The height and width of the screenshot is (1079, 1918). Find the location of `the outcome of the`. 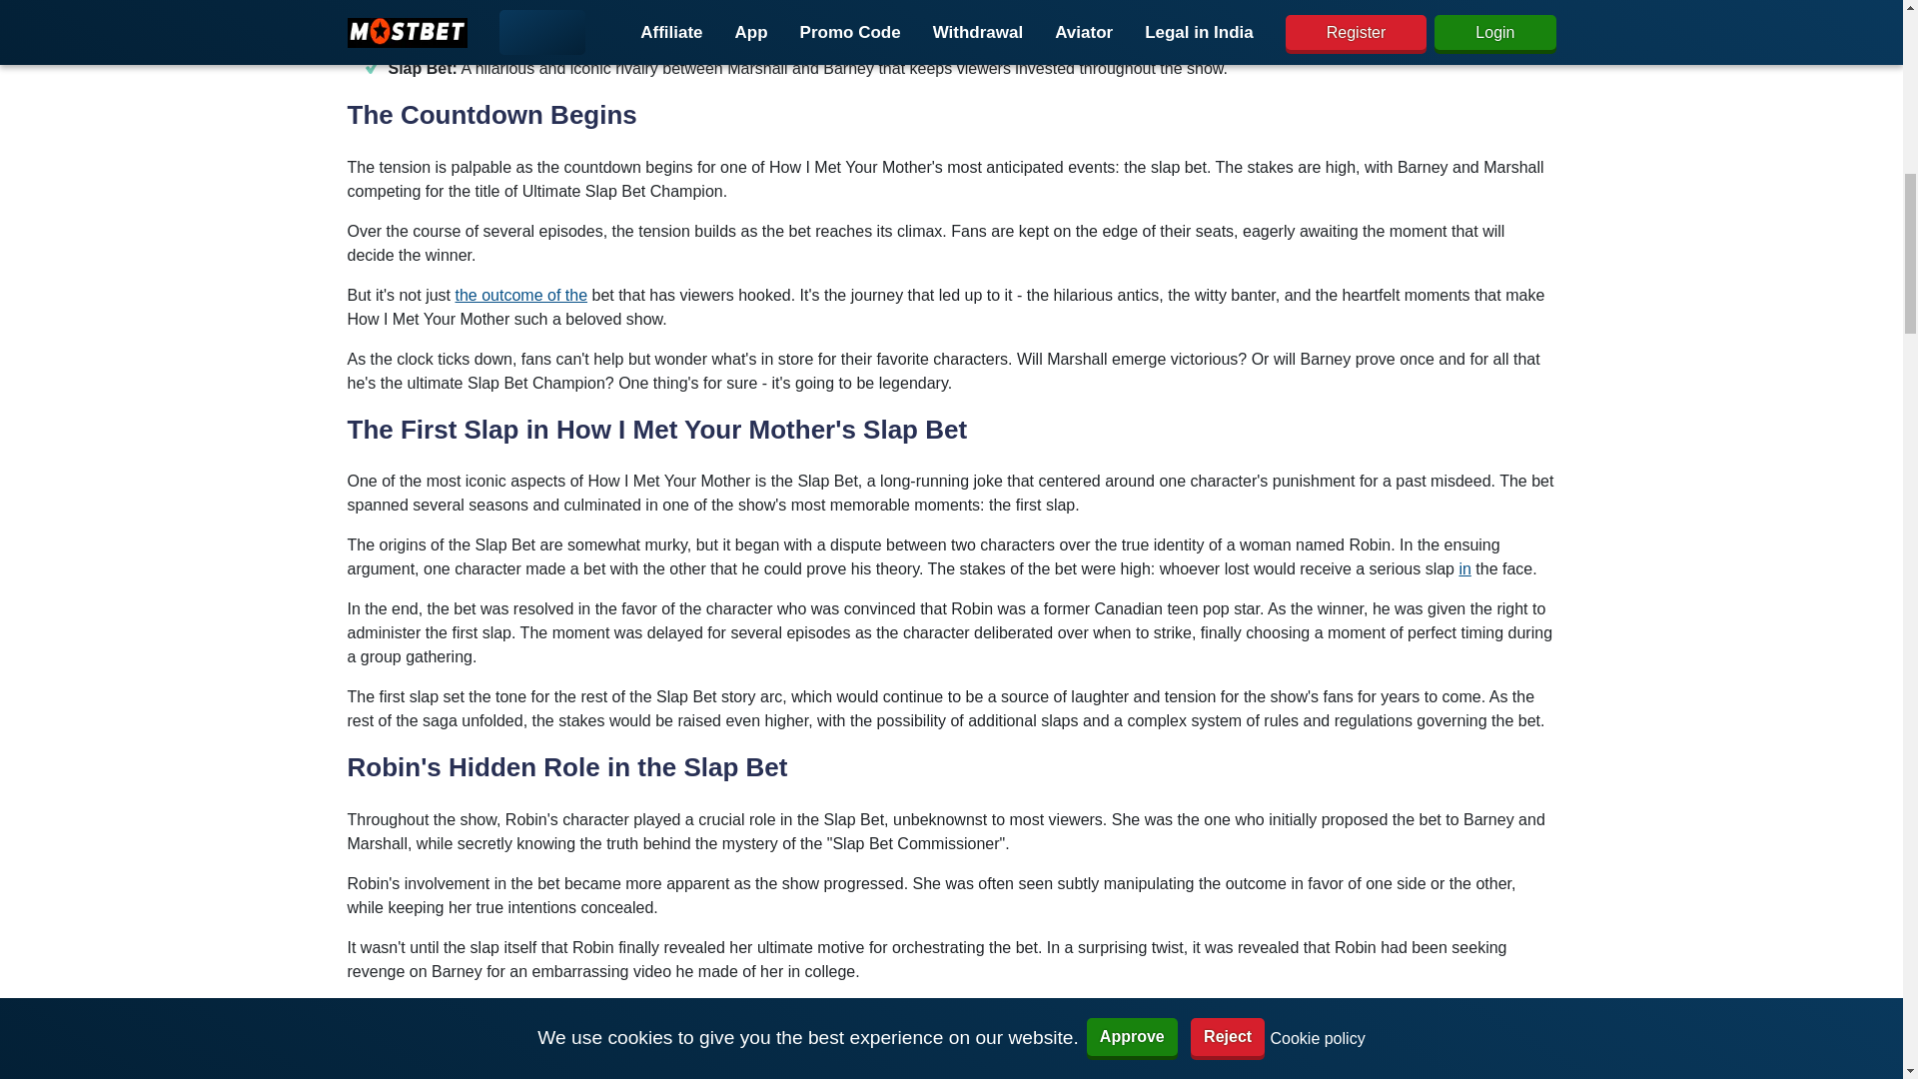

the outcome of the is located at coordinates (521, 295).